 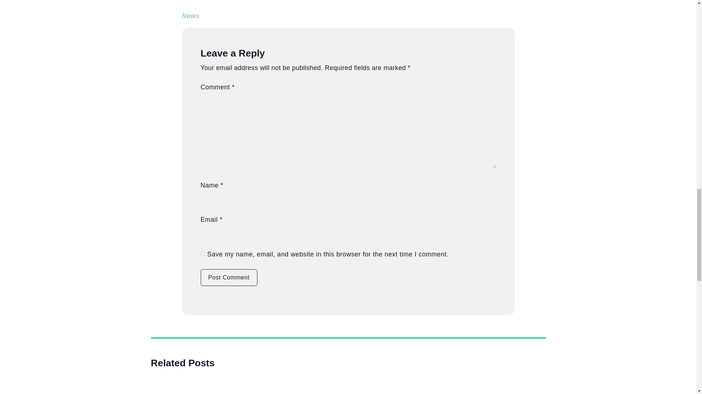 What do you see at coordinates (190, 16) in the screenshot?
I see `News` at bounding box center [190, 16].